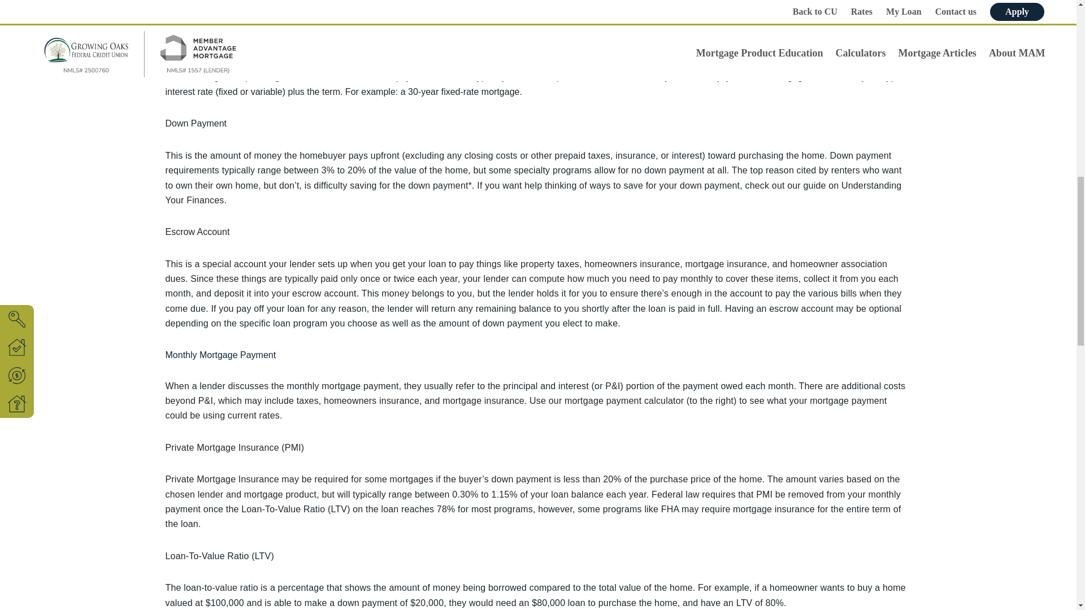 Image resolution: width=1085 pixels, height=610 pixels. I want to click on You can learn more about locking in a fixed rate here., so click(535, 1).